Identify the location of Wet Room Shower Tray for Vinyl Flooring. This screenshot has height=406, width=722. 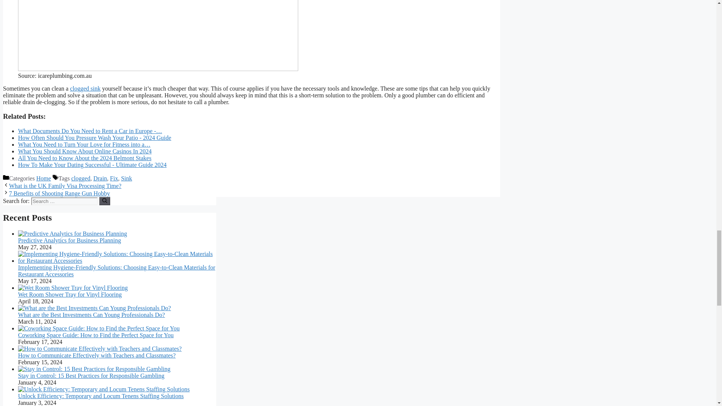
(70, 294).